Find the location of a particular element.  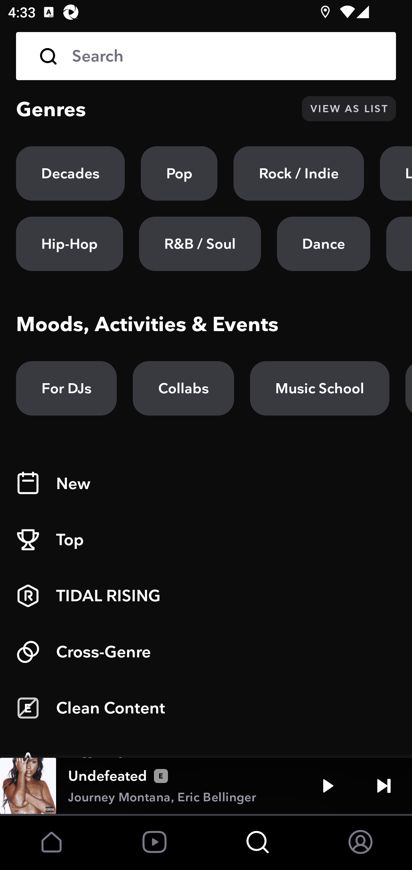

Search is located at coordinates (226, 56).